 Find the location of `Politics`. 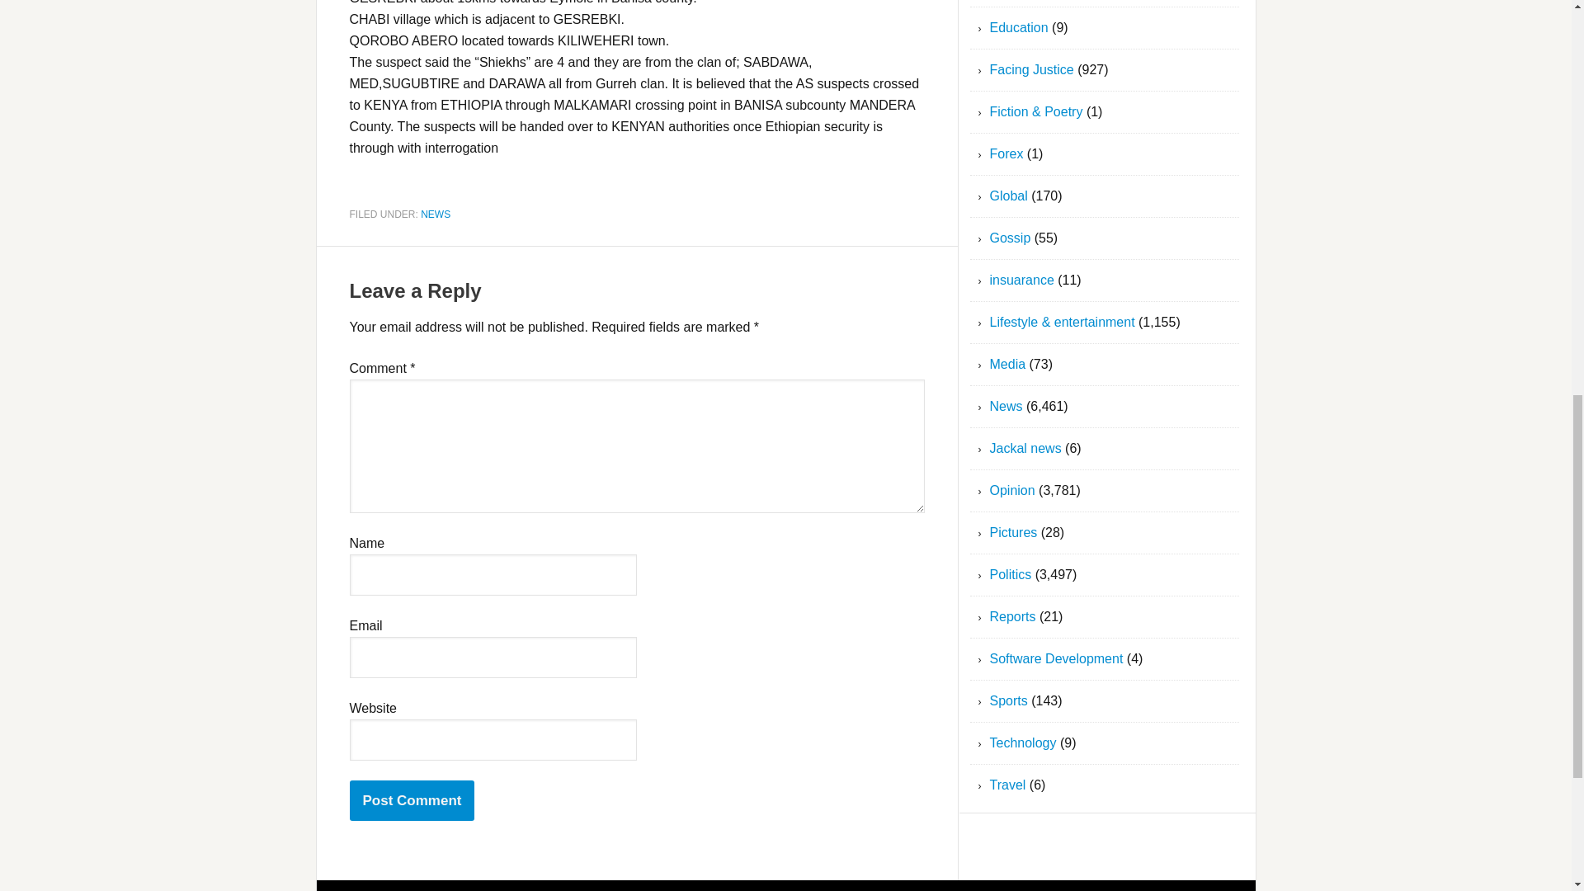

Politics is located at coordinates (1011, 574).